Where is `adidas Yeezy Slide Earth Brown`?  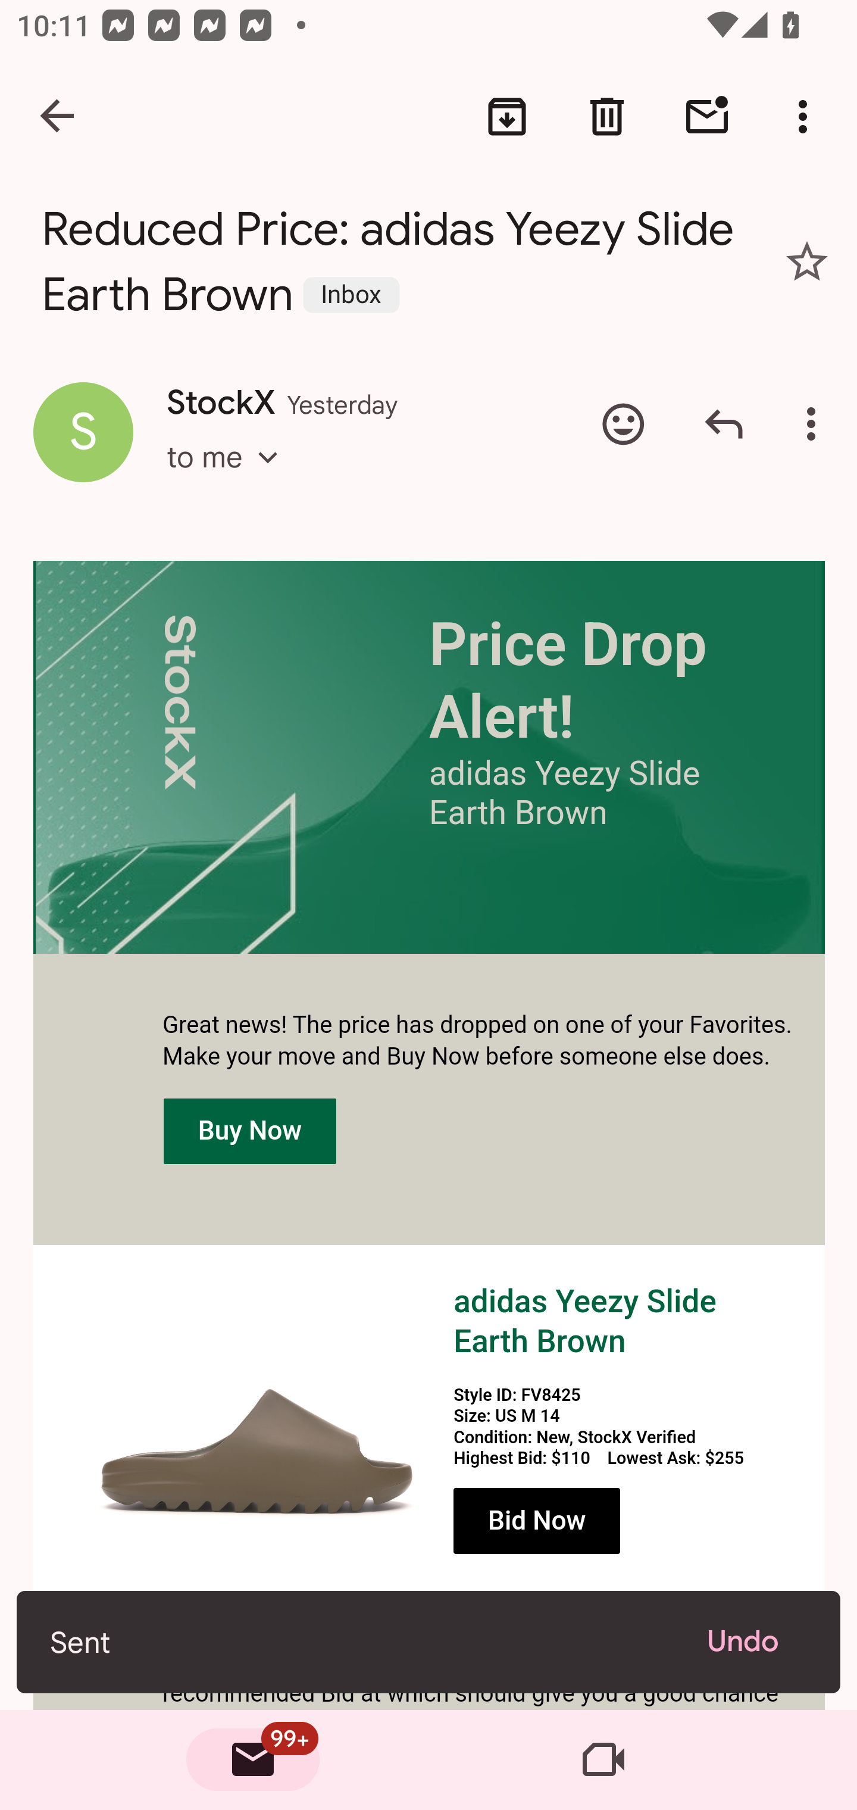
adidas Yeezy Slide Earth Brown is located at coordinates (584, 1321).